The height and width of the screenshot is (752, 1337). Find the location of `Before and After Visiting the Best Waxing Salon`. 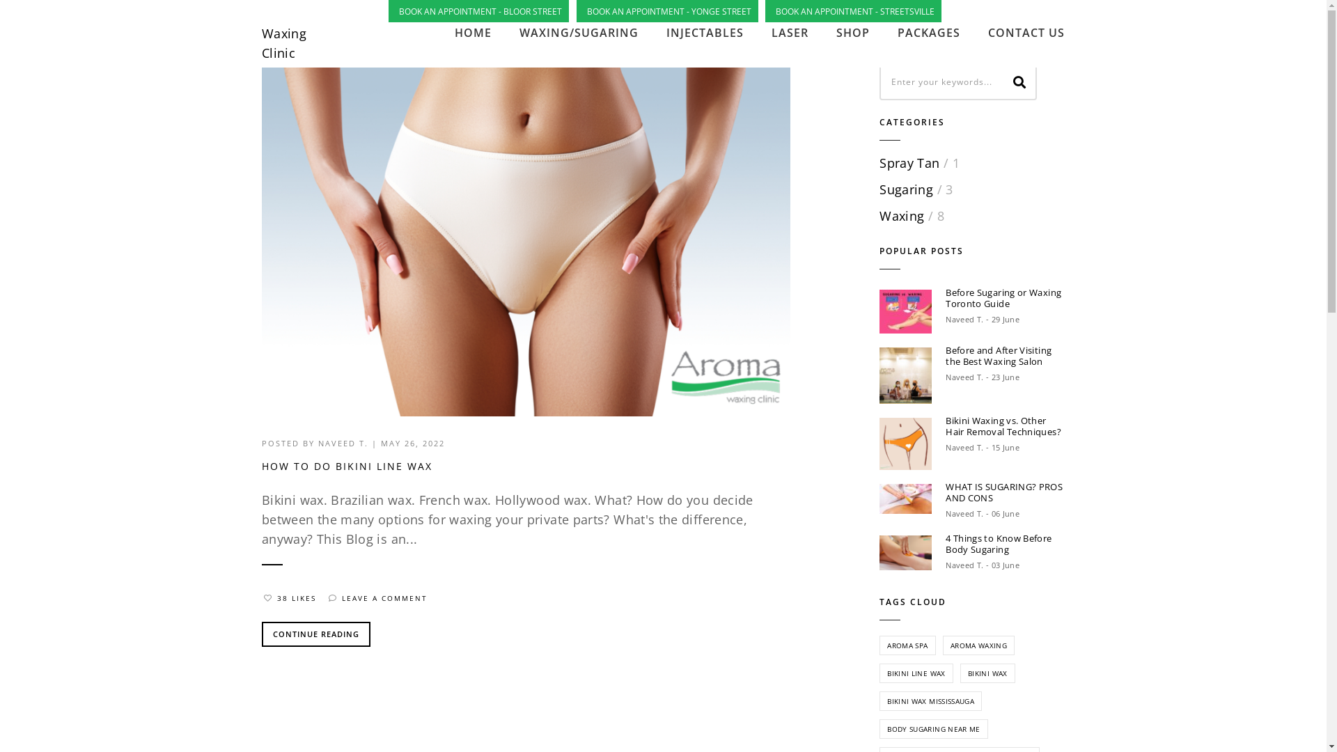

Before and After Visiting the Best Waxing Salon is located at coordinates (1006, 356).